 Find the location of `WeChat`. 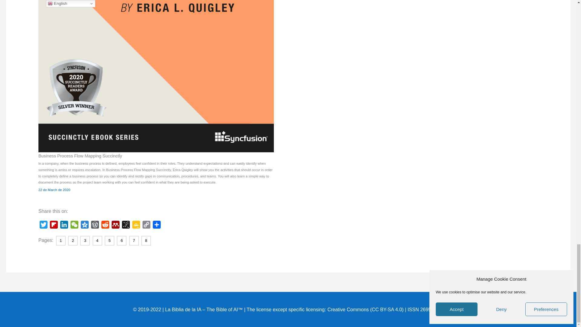

WeChat is located at coordinates (74, 226).